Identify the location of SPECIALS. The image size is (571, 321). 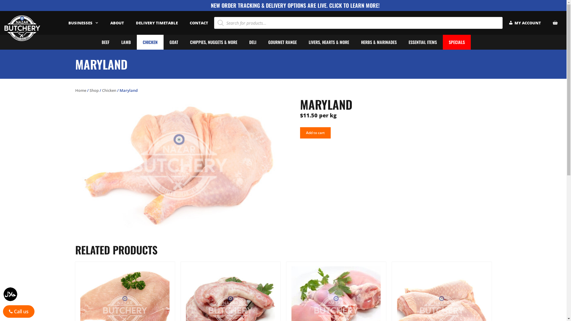
(457, 42).